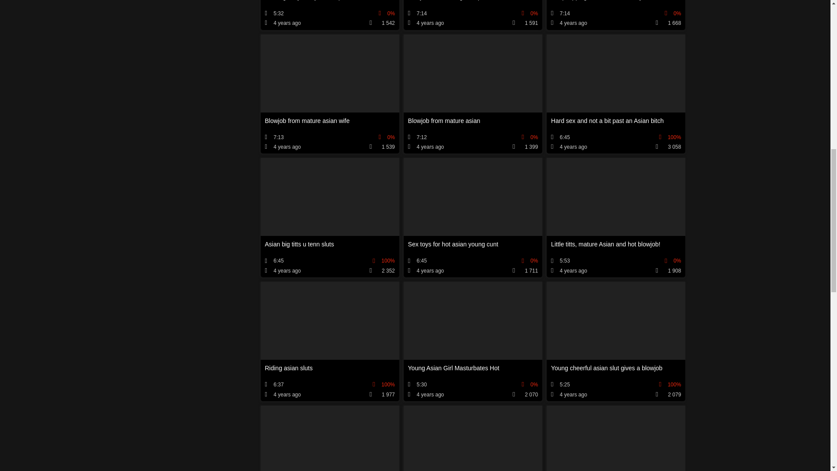 The image size is (837, 471). Describe the element at coordinates (330, 15) in the screenshot. I see `Fucking sexy blowjob from petite asian slut` at that location.